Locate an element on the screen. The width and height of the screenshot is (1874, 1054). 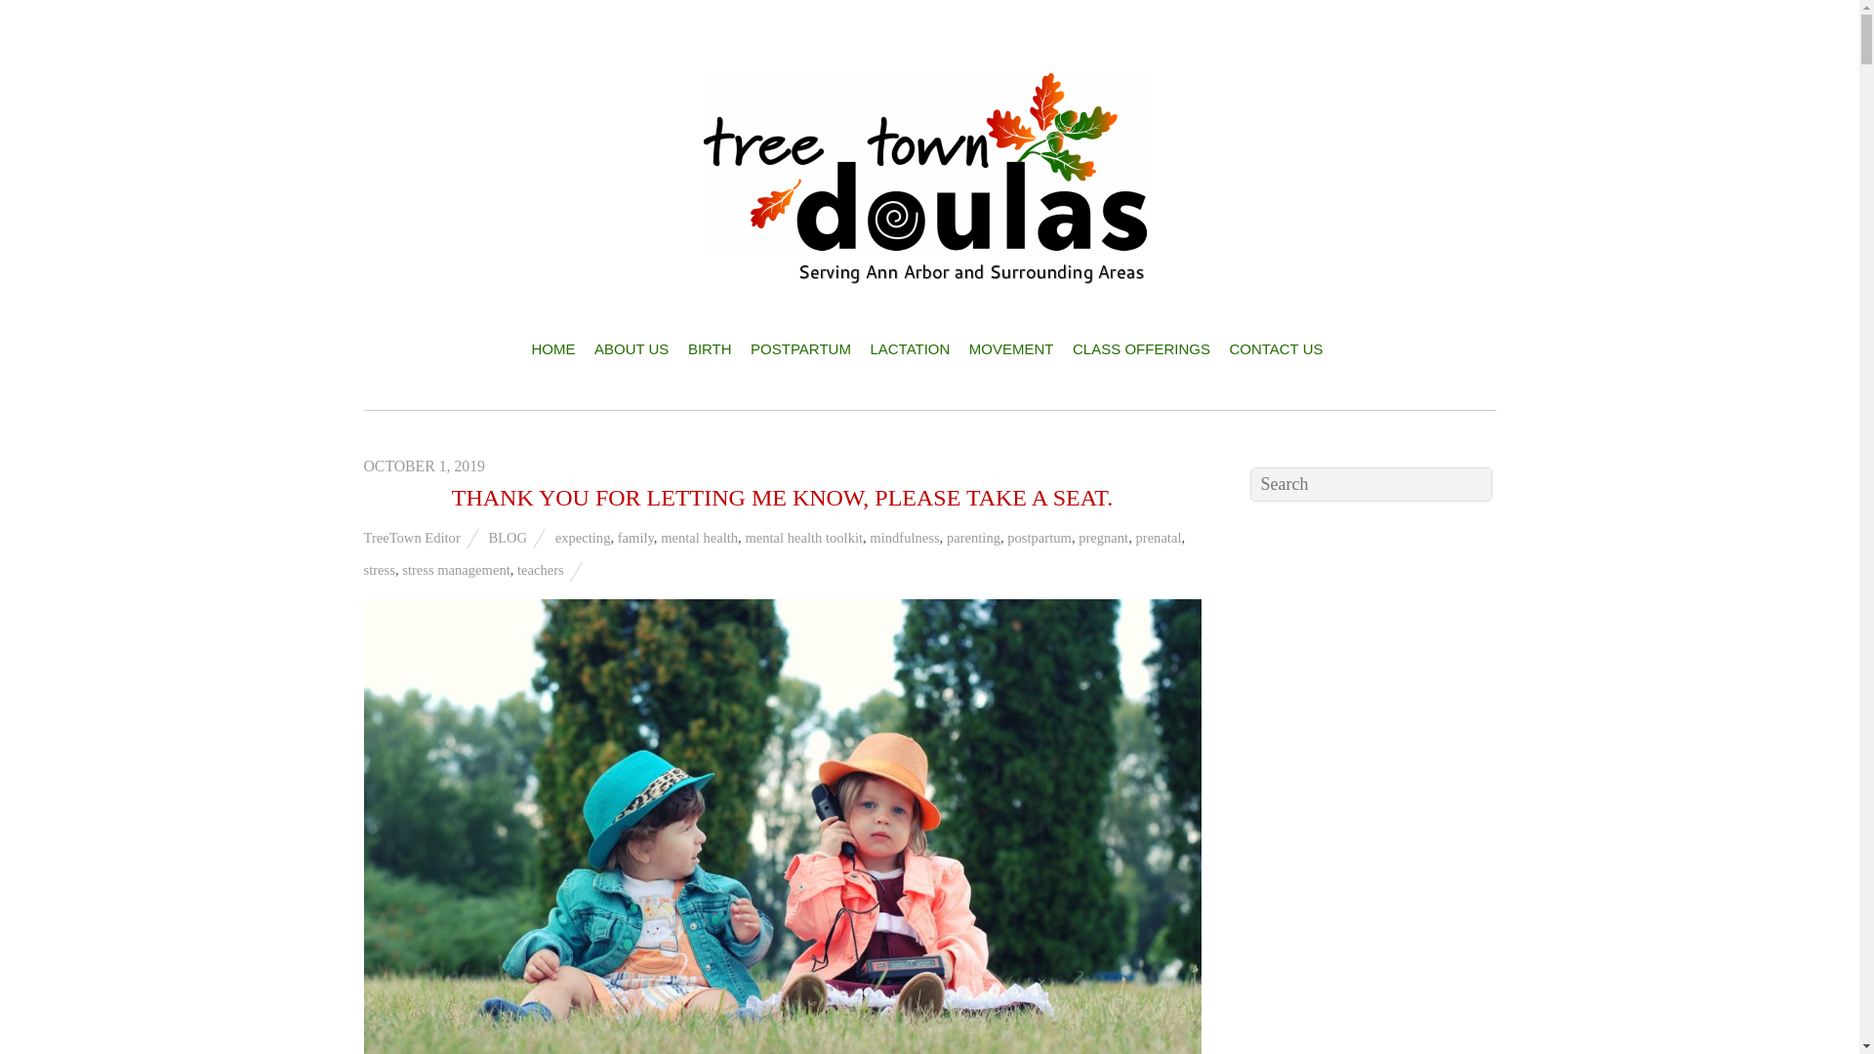
POSTPARTUM is located at coordinates (800, 348).